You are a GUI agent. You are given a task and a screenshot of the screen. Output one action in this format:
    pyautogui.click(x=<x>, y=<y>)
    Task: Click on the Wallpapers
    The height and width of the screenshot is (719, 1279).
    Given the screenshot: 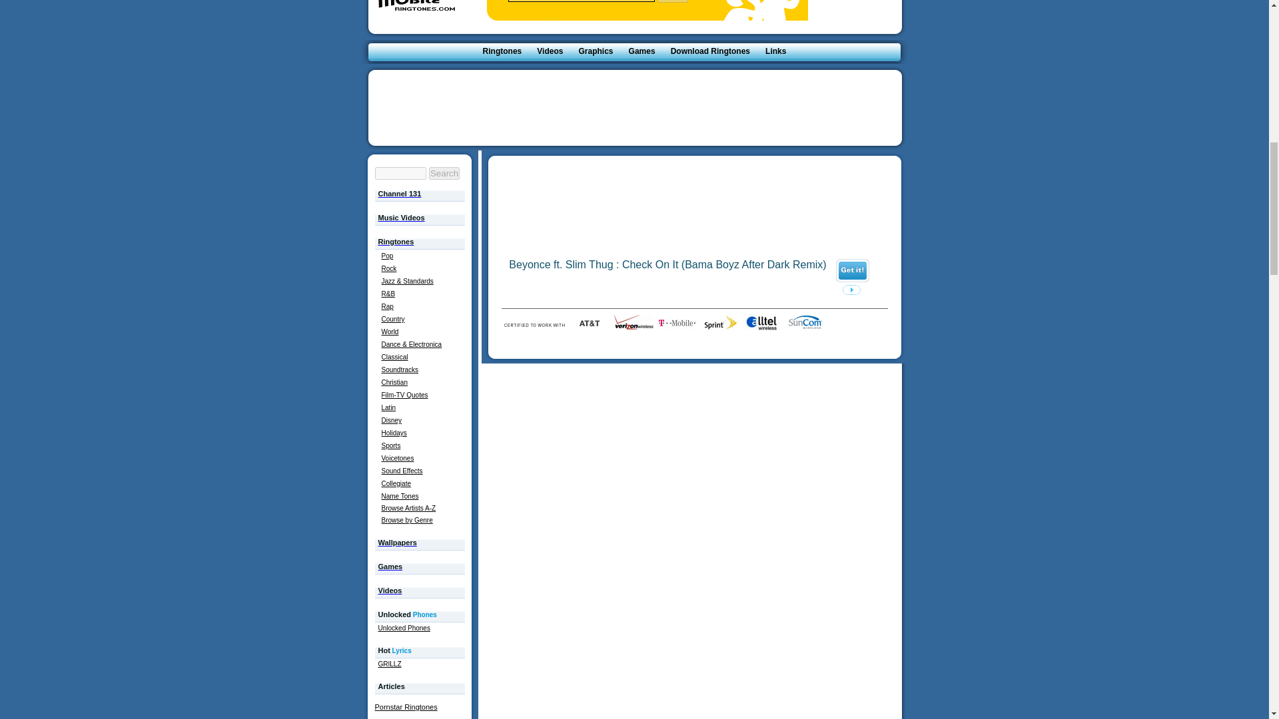 What is the action you would take?
    pyautogui.click(x=397, y=541)
    